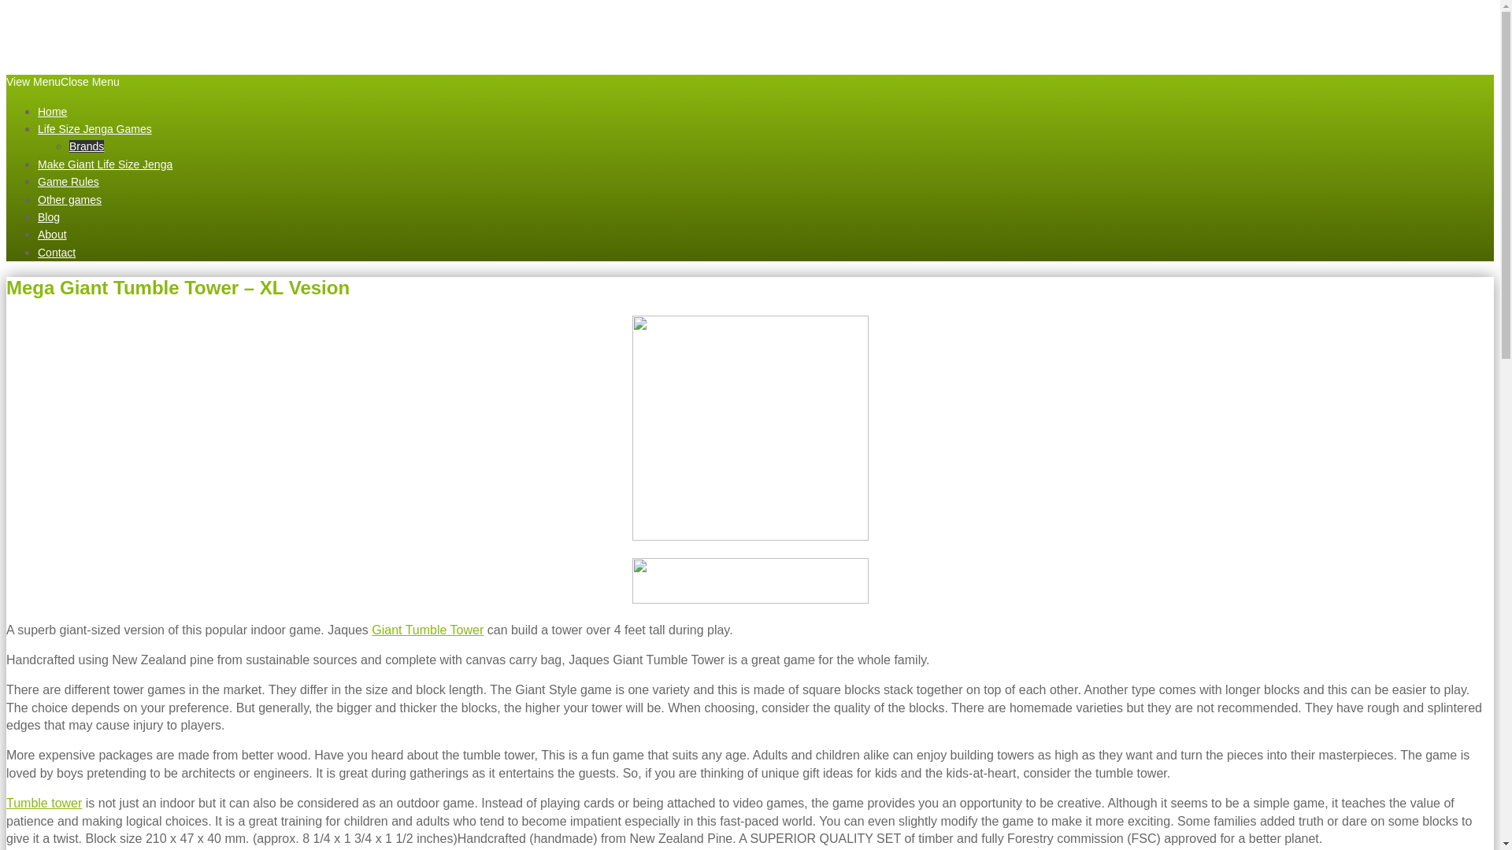  I want to click on Home, so click(52, 112).